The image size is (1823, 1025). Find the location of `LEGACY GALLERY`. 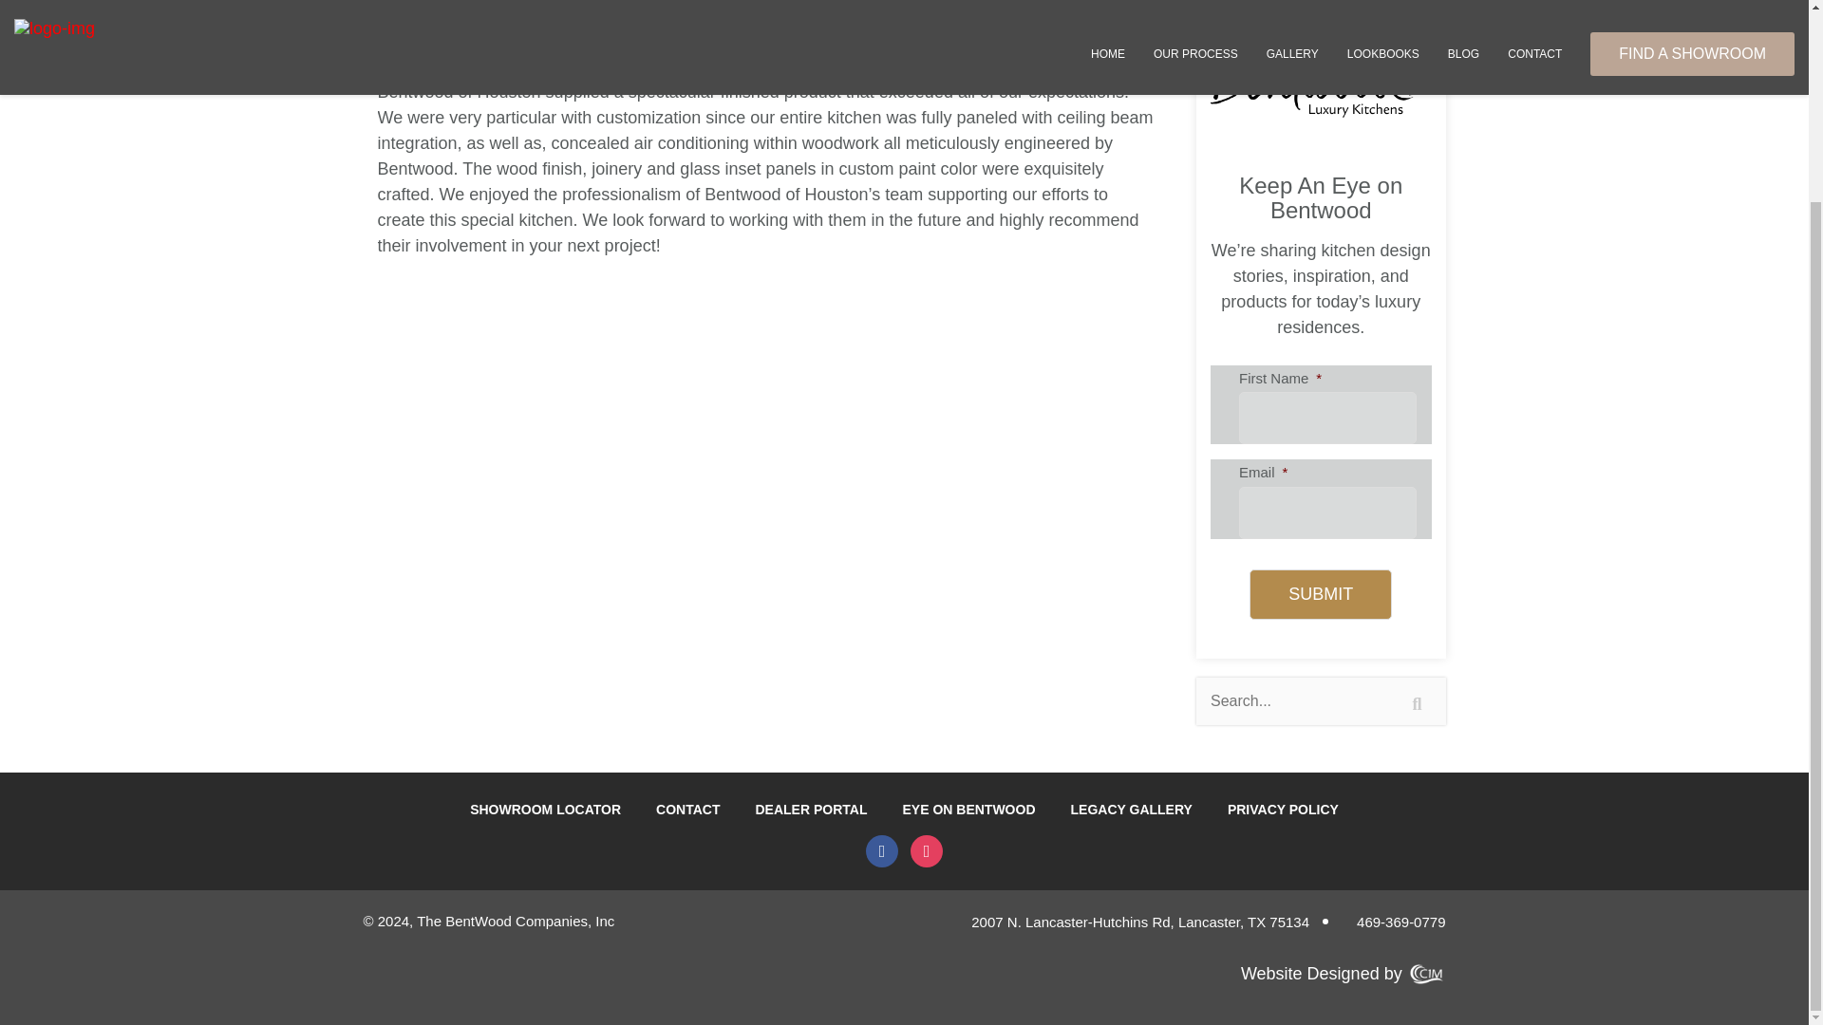

LEGACY GALLERY is located at coordinates (1132, 809).